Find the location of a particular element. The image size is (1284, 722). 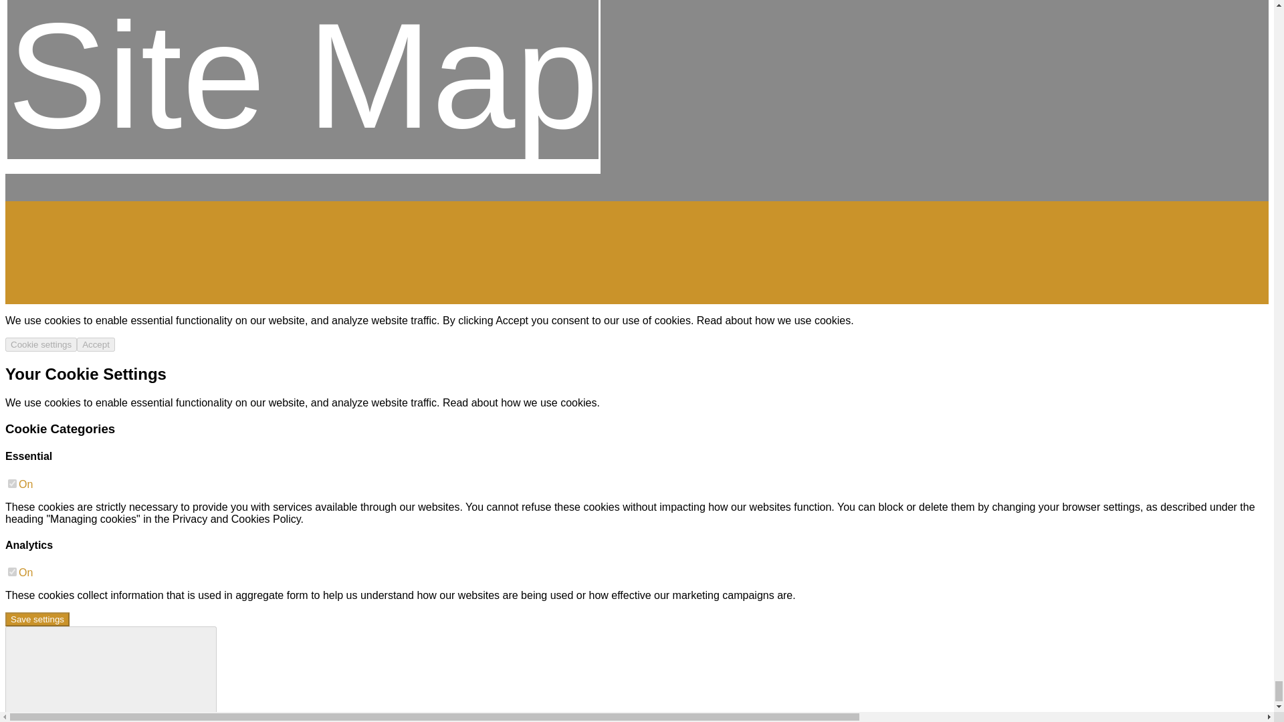

Site Map is located at coordinates (302, 87).